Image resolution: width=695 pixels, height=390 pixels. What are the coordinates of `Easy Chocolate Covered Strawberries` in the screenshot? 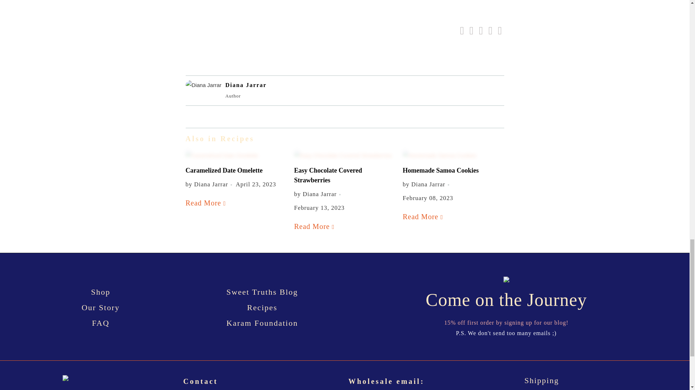 It's located at (315, 226).